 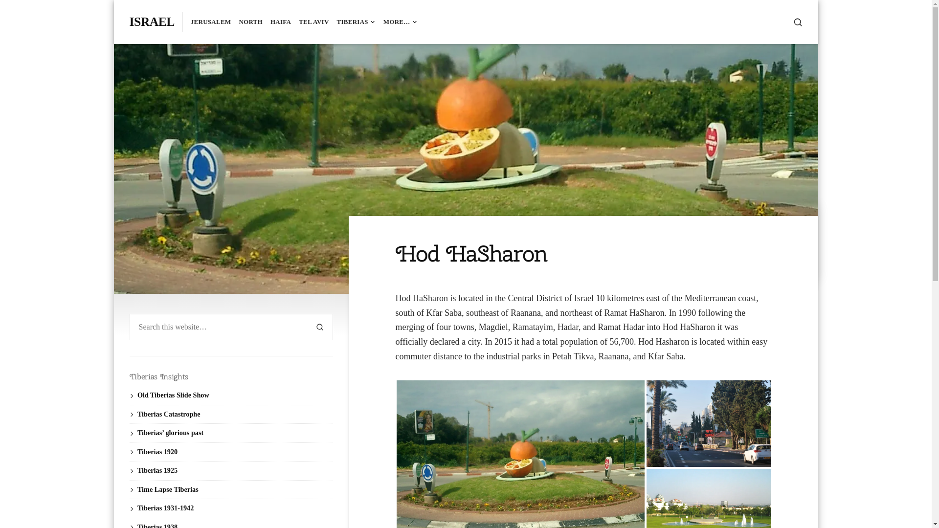 What do you see at coordinates (173, 395) in the screenshot?
I see `Old Tiberias Slide Show` at bounding box center [173, 395].